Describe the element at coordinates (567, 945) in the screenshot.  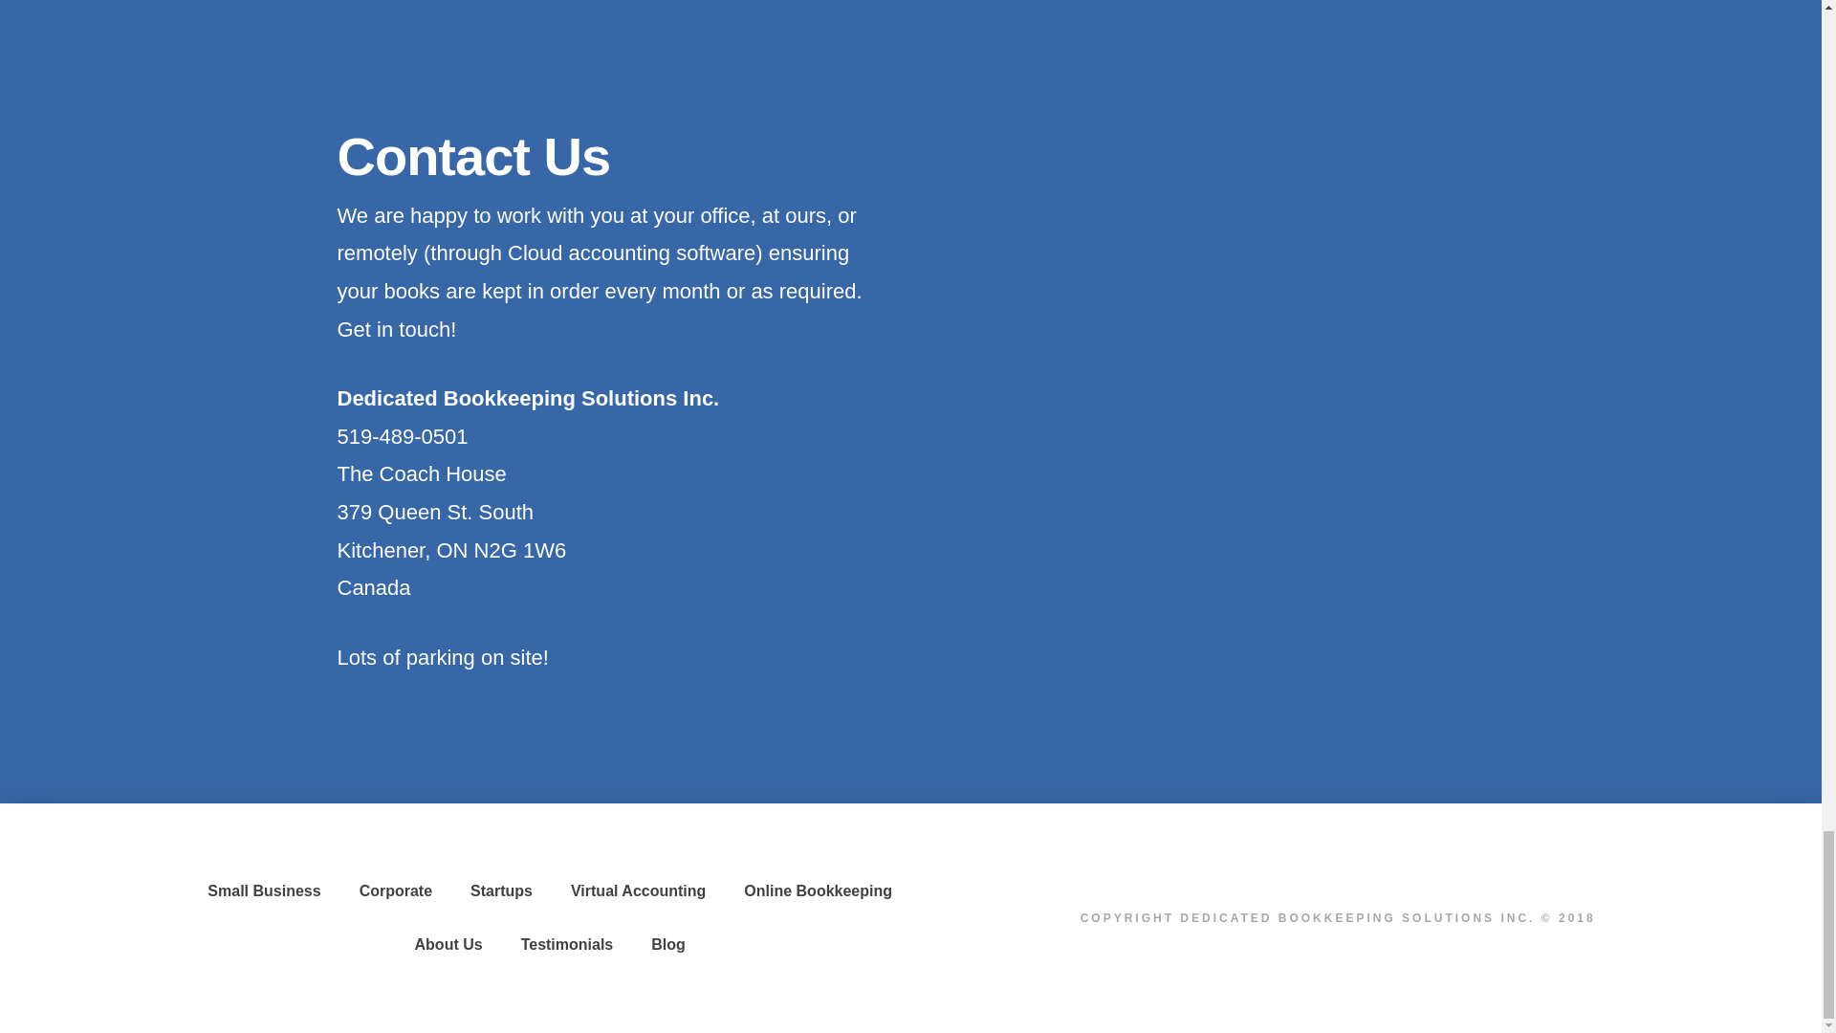
I see `Testimonials` at that location.